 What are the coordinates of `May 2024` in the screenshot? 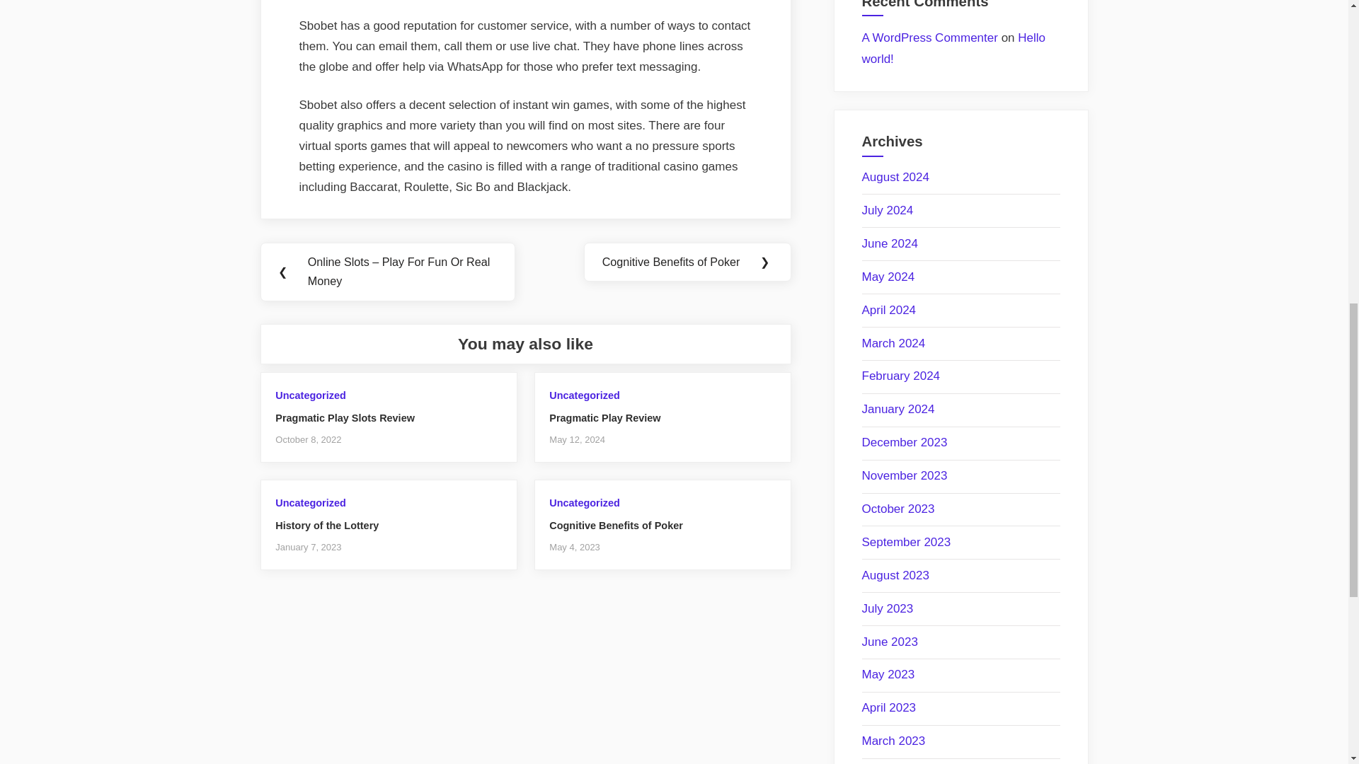 It's located at (888, 277).